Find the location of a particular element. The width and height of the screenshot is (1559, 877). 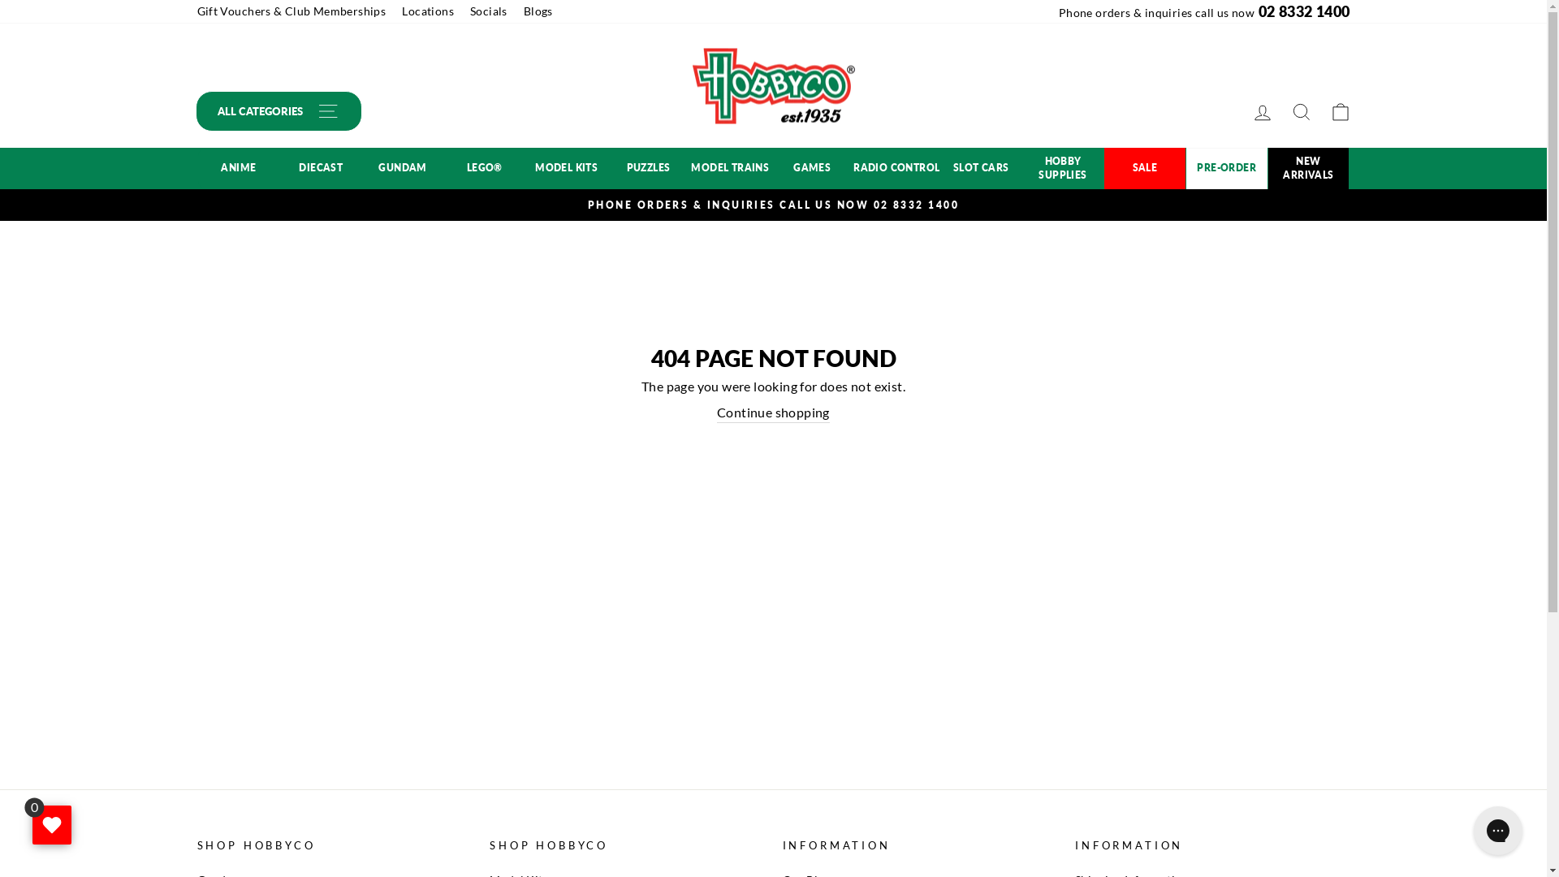

Blogs is located at coordinates (538, 11).